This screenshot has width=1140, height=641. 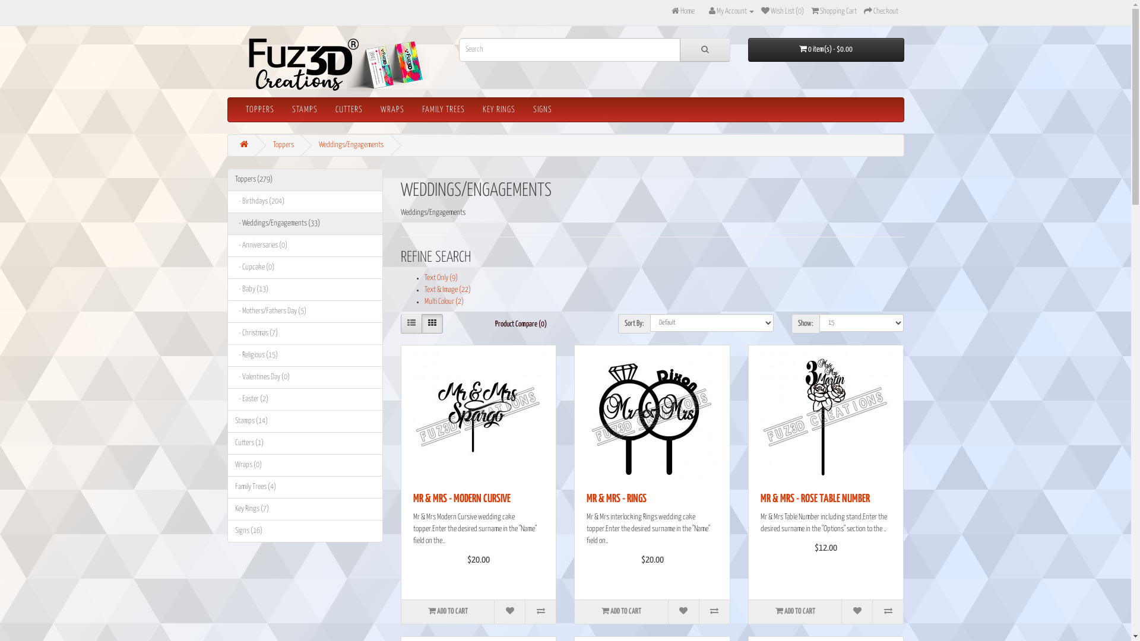 I want to click on Toppers (279), so click(x=305, y=180).